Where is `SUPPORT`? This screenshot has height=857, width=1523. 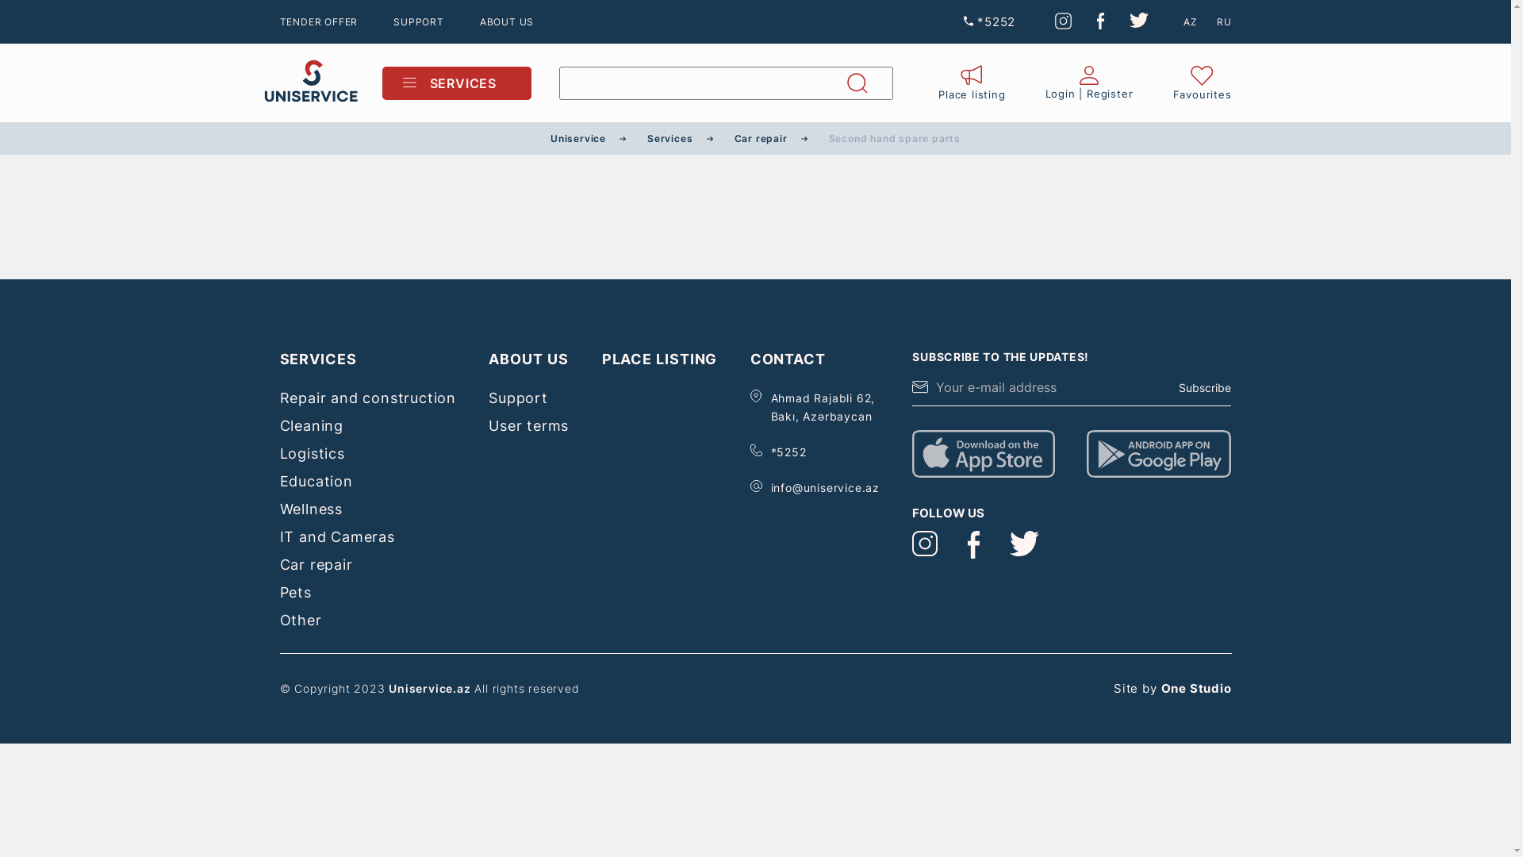
SUPPORT is located at coordinates (419, 22).